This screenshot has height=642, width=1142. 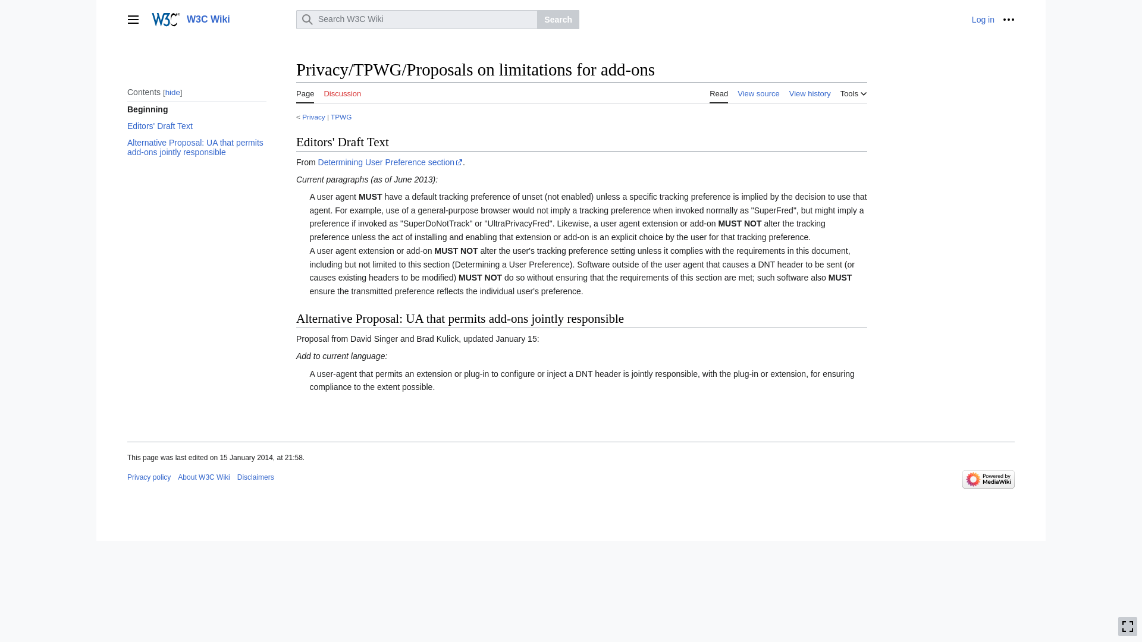 I want to click on TPWG, so click(x=341, y=117).